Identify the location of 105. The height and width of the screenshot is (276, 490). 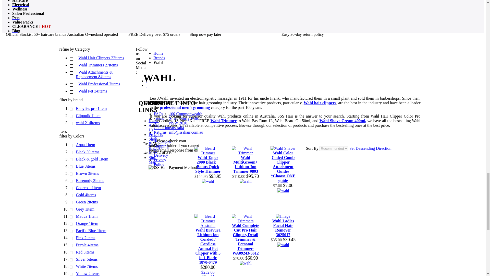
(72, 73).